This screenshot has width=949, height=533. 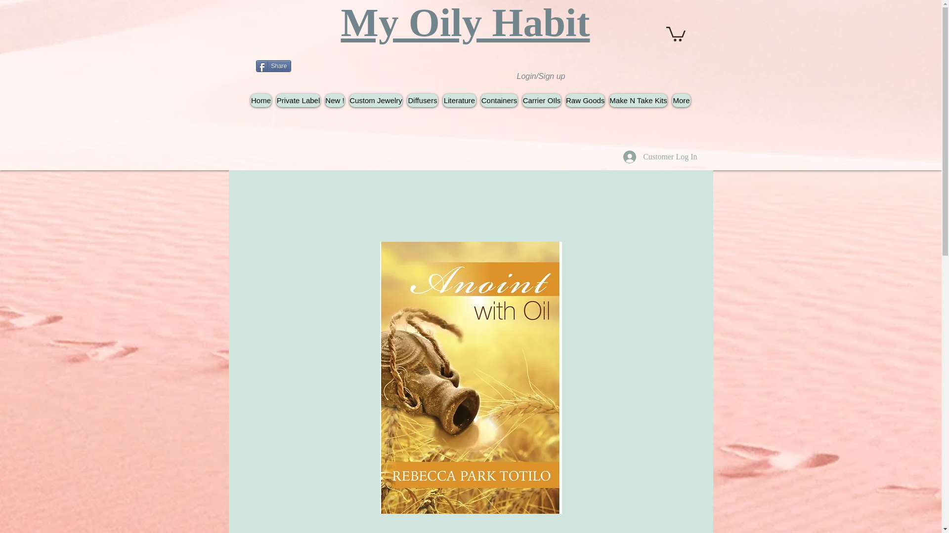 I want to click on New !, so click(x=335, y=101).